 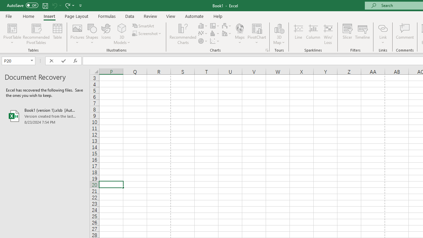 I want to click on Shapes, so click(x=92, y=34).